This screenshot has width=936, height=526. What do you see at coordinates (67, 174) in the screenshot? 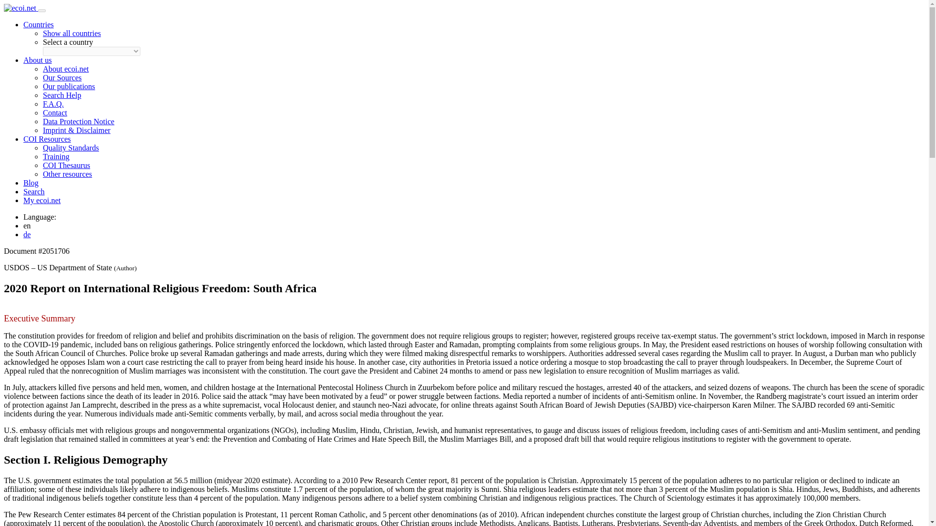
I see `Other resources` at bounding box center [67, 174].